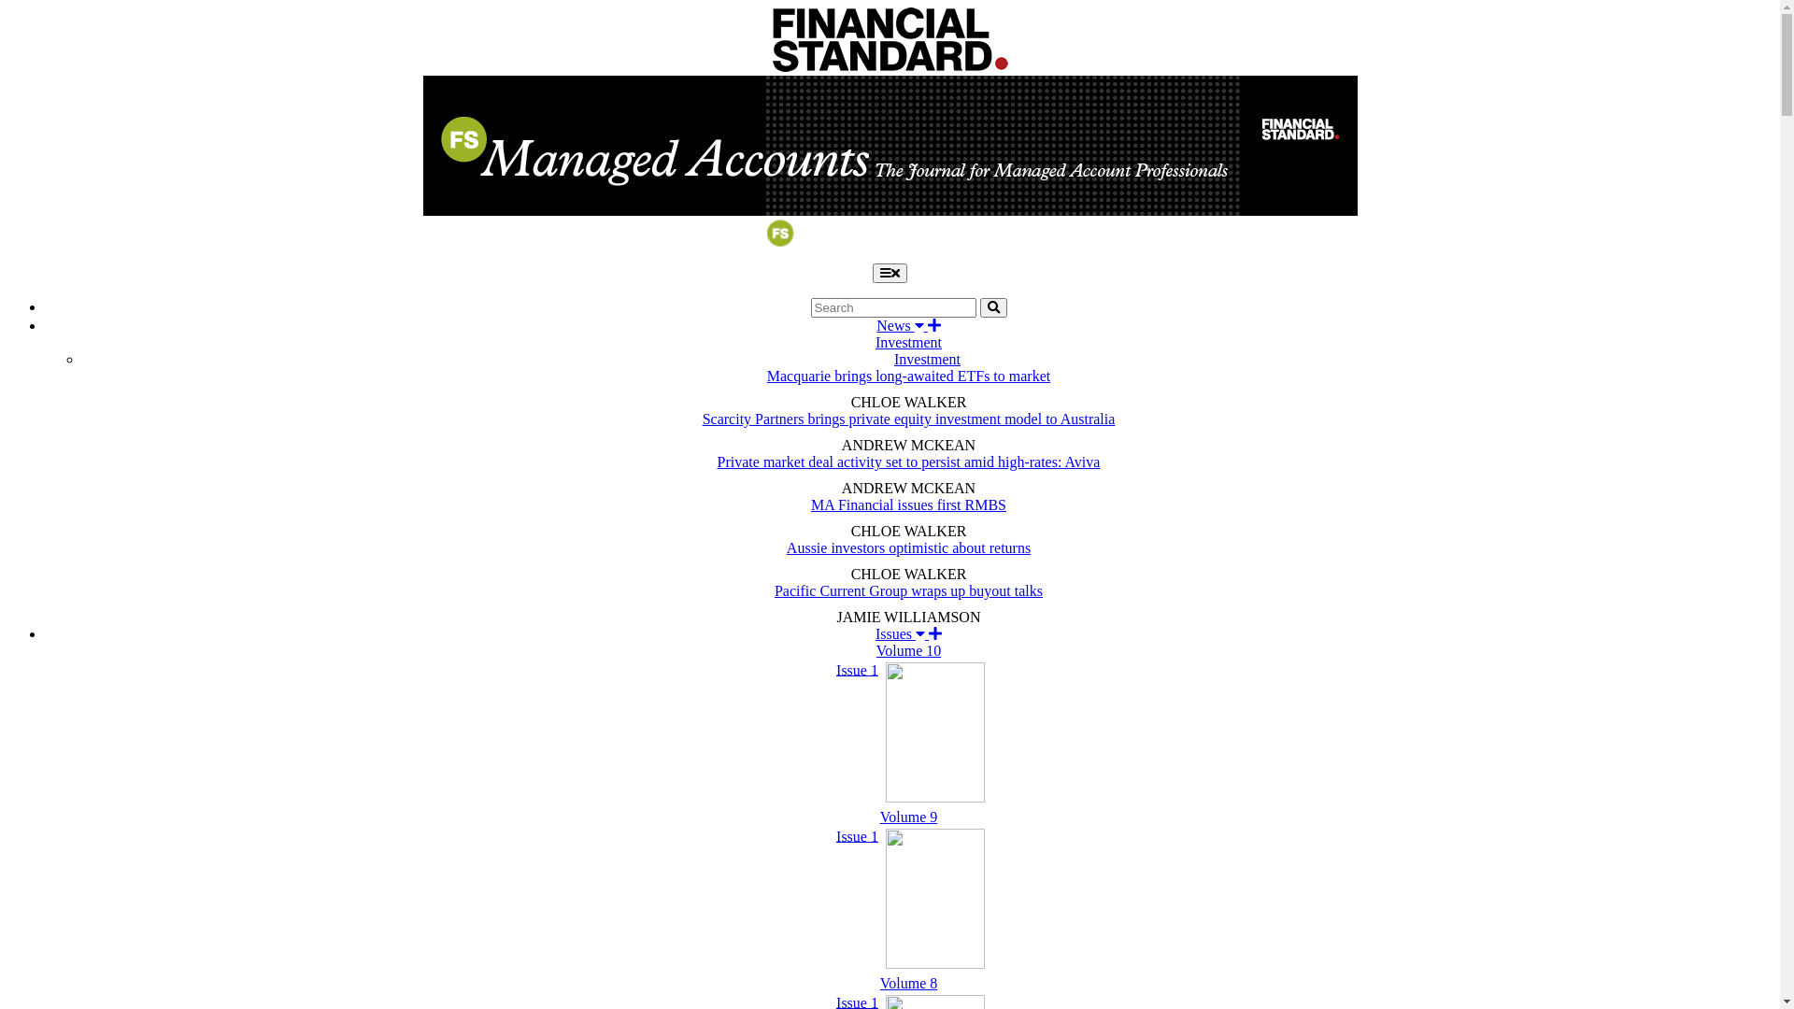 The width and height of the screenshot is (1794, 1009). What do you see at coordinates (908, 590) in the screenshot?
I see `Pacific Current Group wraps up buyout talks` at bounding box center [908, 590].